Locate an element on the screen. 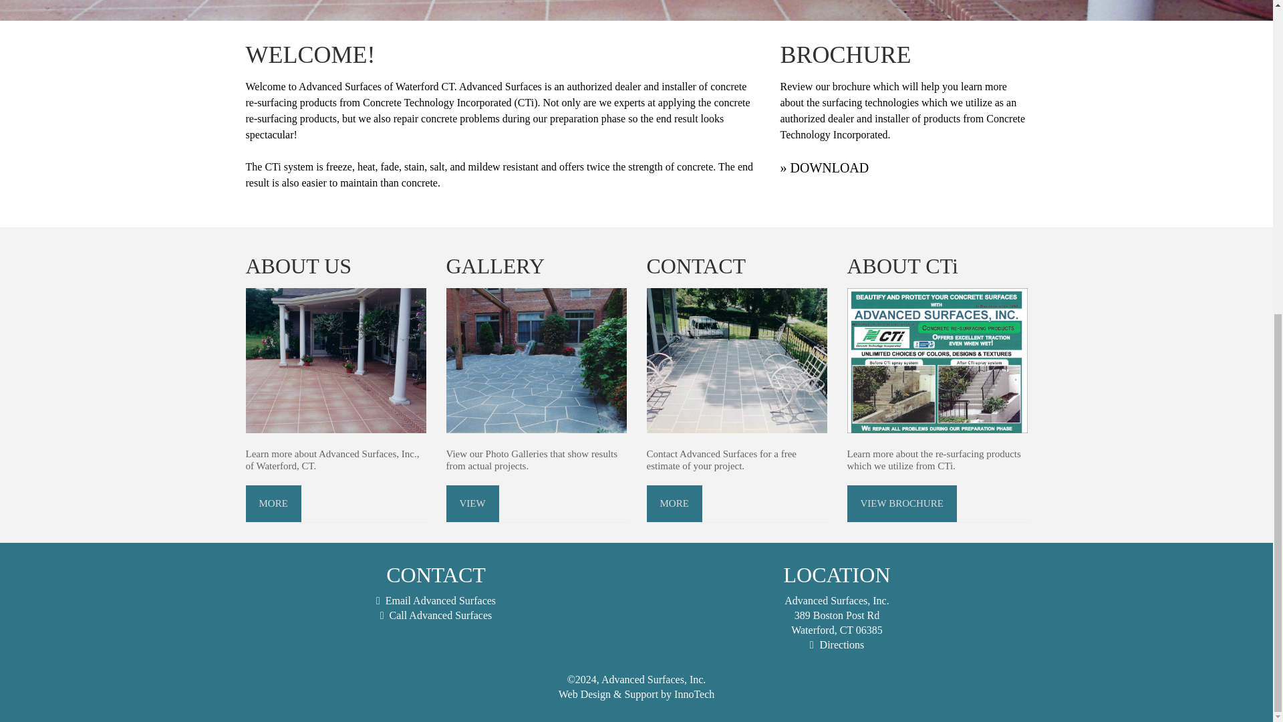  Advanced Surfaces, Inc. is located at coordinates (654, 679).